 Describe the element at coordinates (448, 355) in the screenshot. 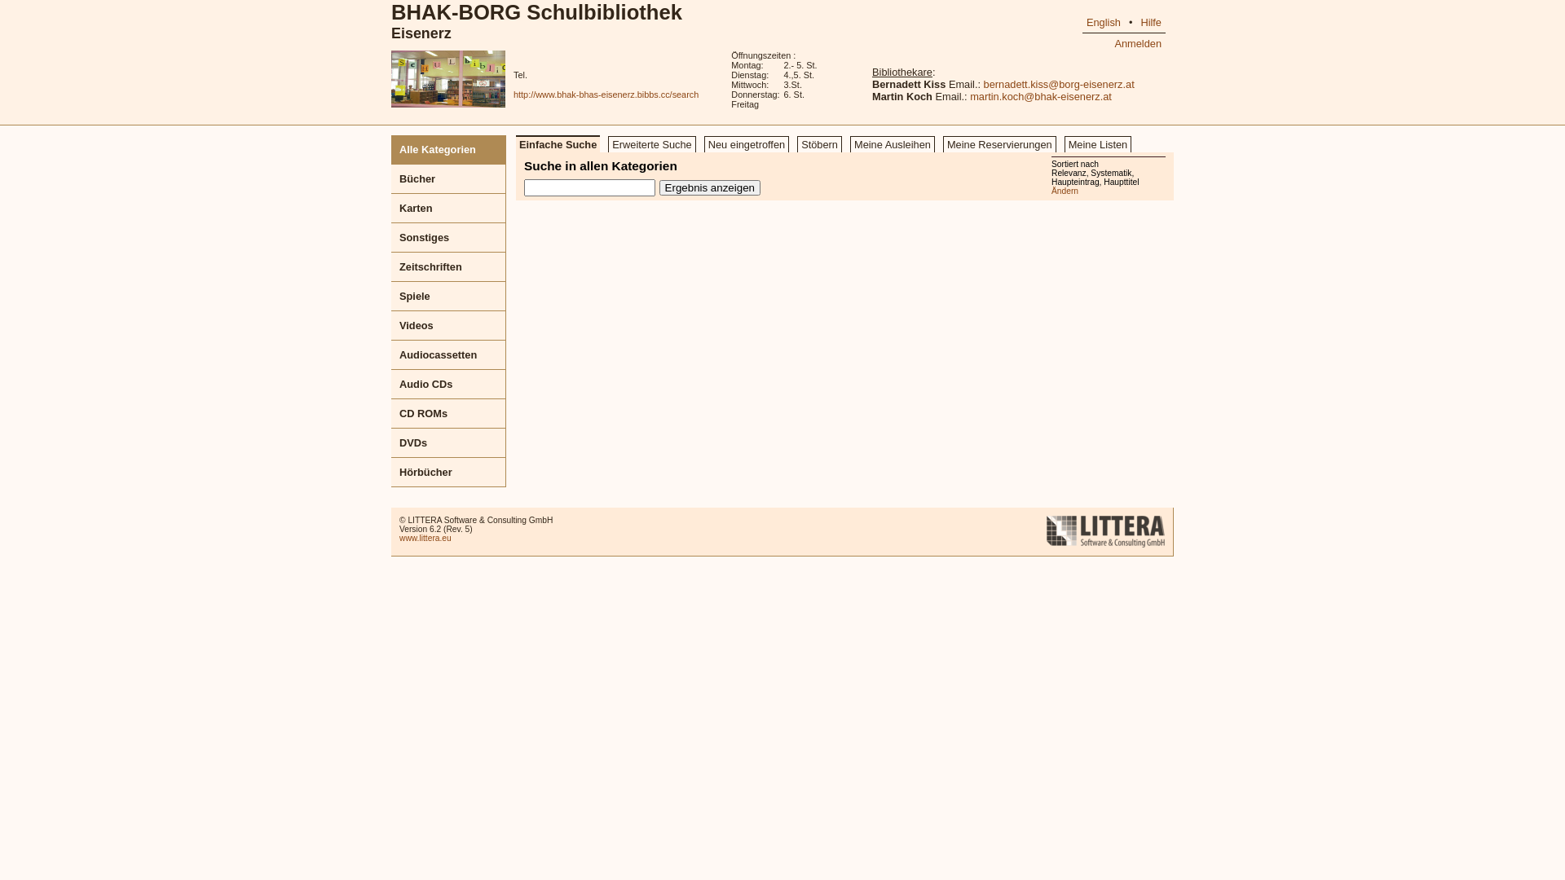

I see `Audiocassetten` at that location.